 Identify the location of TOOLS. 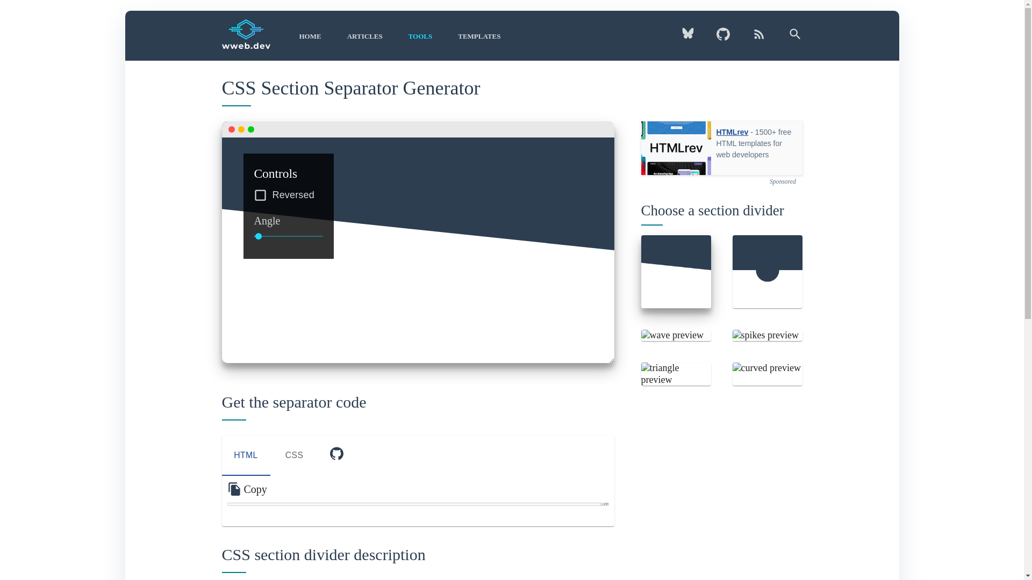
(420, 36).